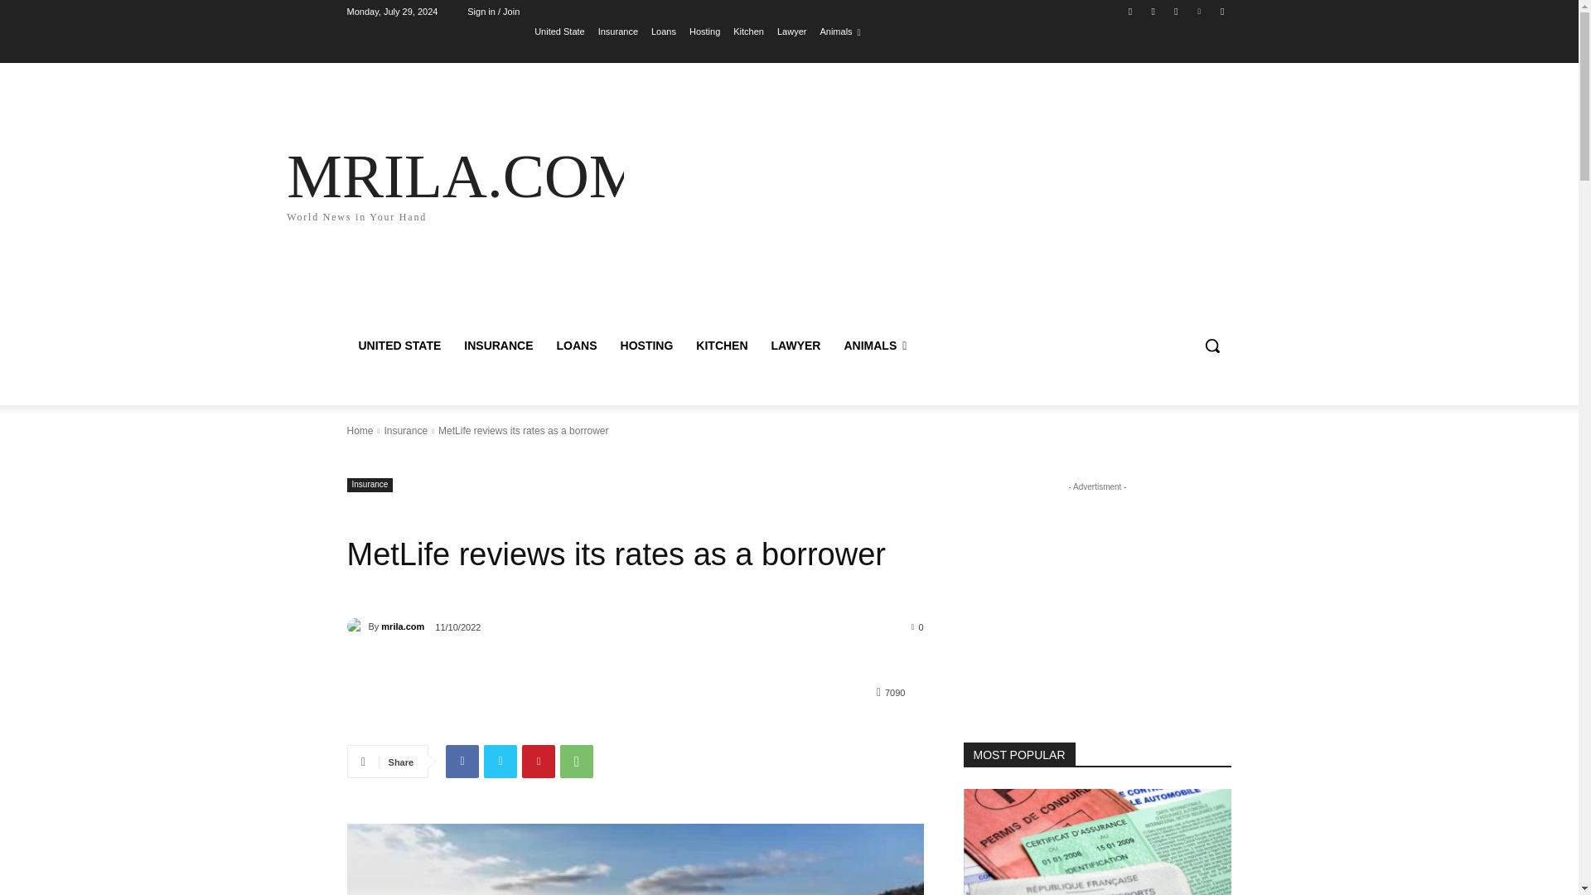 This screenshot has height=895, width=1591. I want to click on INSURANCE, so click(497, 345).